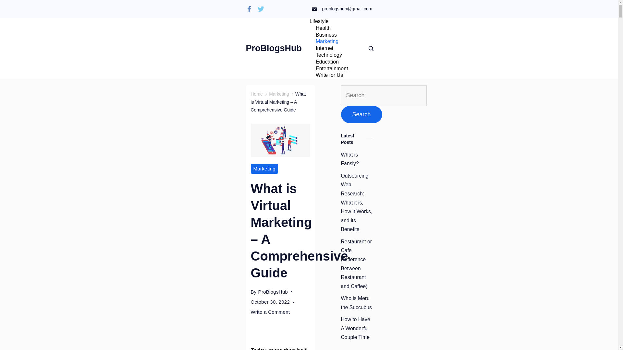 The image size is (623, 350). I want to click on Write for Us, so click(326, 75).